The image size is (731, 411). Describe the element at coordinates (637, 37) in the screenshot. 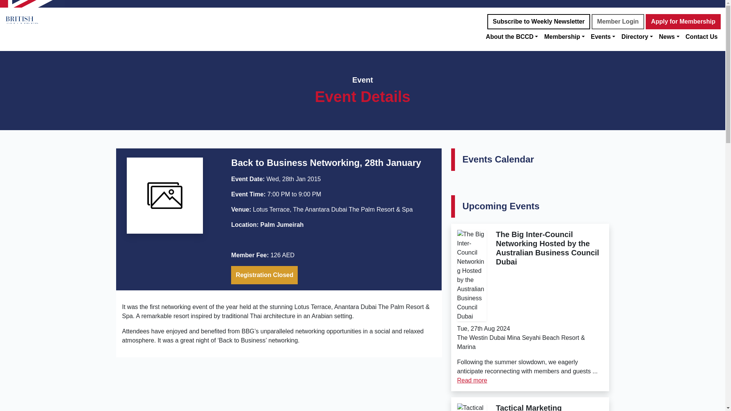

I see `Directory` at that location.